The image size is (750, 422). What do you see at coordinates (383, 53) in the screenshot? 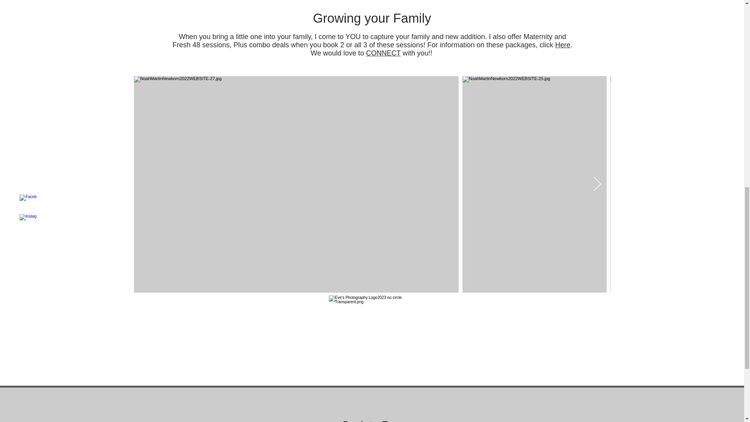
I see `CONNECT` at bounding box center [383, 53].